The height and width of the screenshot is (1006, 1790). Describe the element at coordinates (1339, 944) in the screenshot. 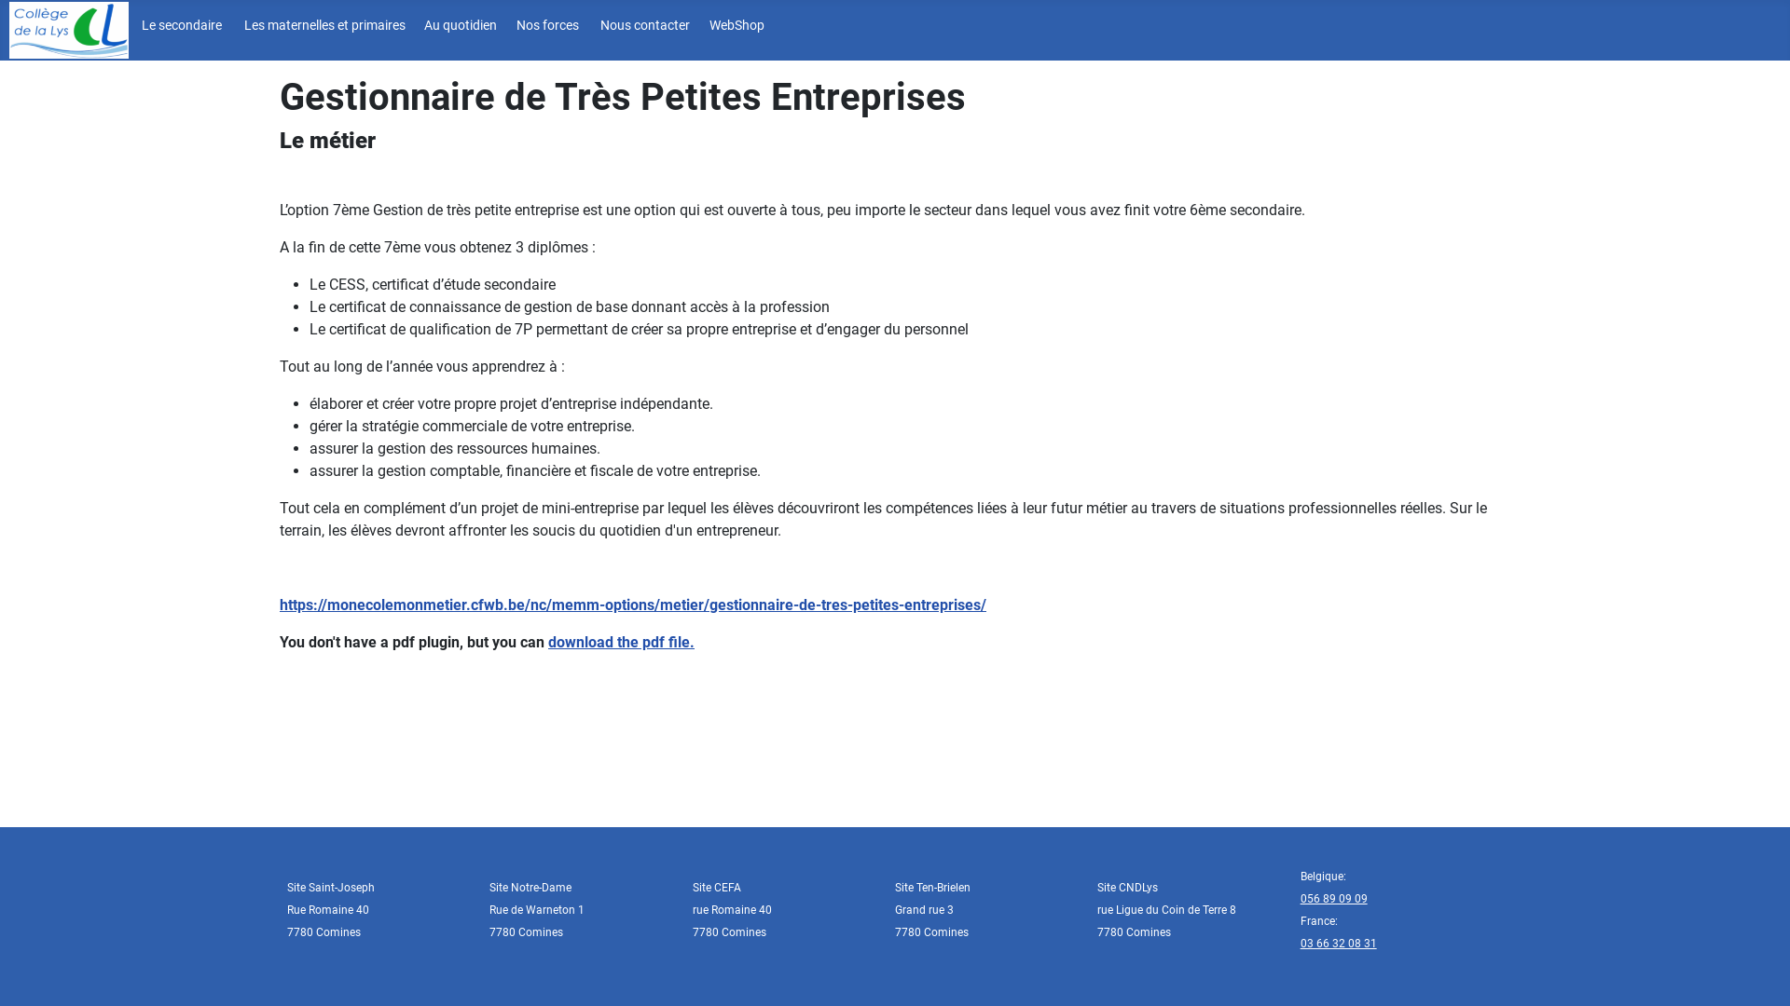

I see `03 66 32 08 31` at that location.